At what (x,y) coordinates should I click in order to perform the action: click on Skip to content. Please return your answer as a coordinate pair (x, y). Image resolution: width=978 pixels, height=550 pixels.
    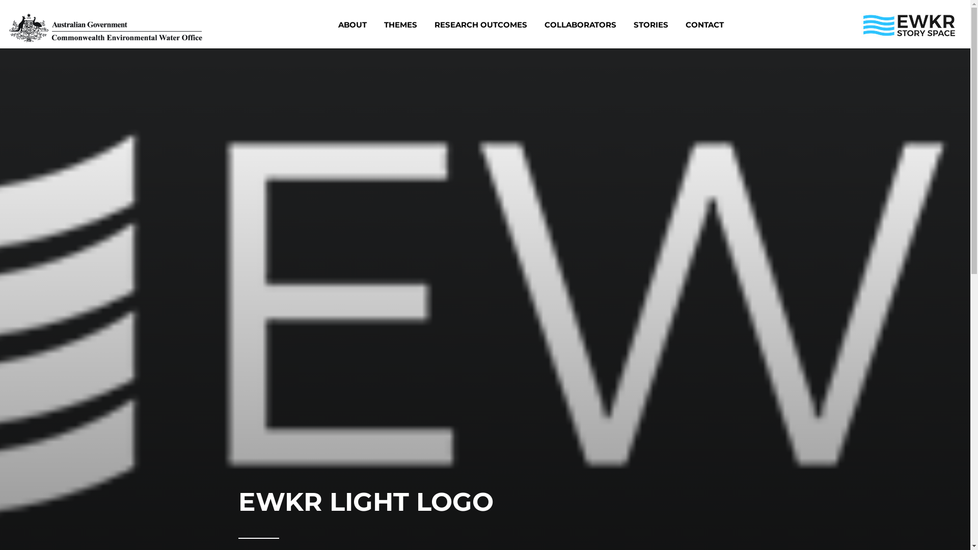
    Looking at the image, I should click on (209, 10).